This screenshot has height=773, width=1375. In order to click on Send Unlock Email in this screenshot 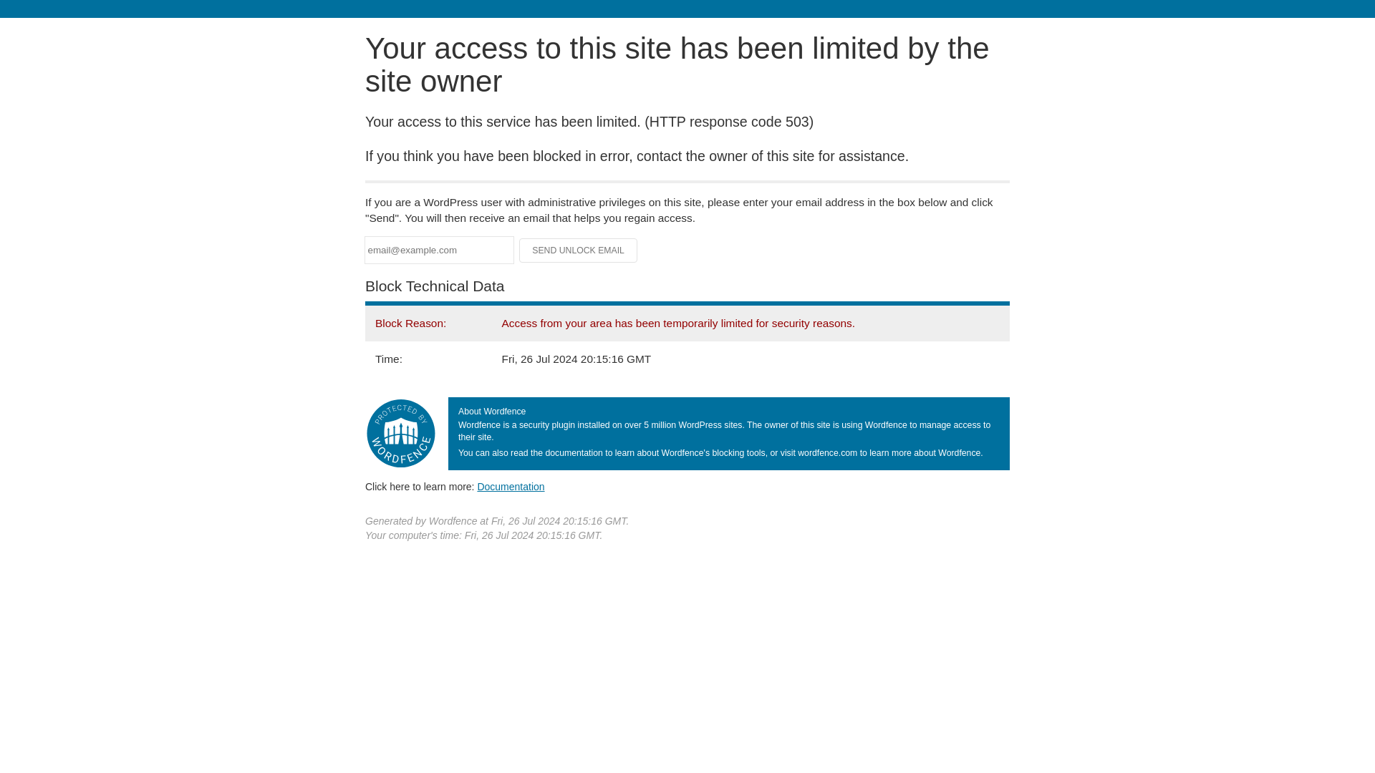, I will do `click(579, 251)`.